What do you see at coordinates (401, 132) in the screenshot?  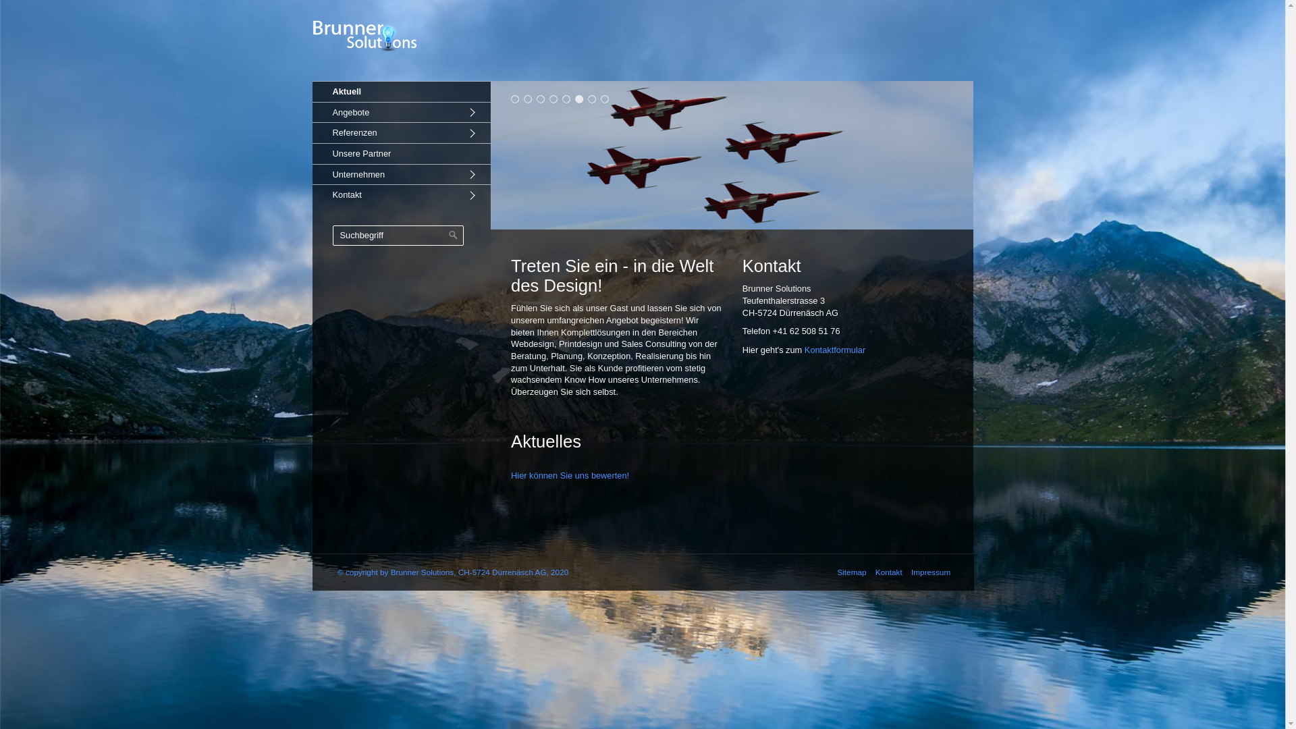 I see `Referenzen` at bounding box center [401, 132].